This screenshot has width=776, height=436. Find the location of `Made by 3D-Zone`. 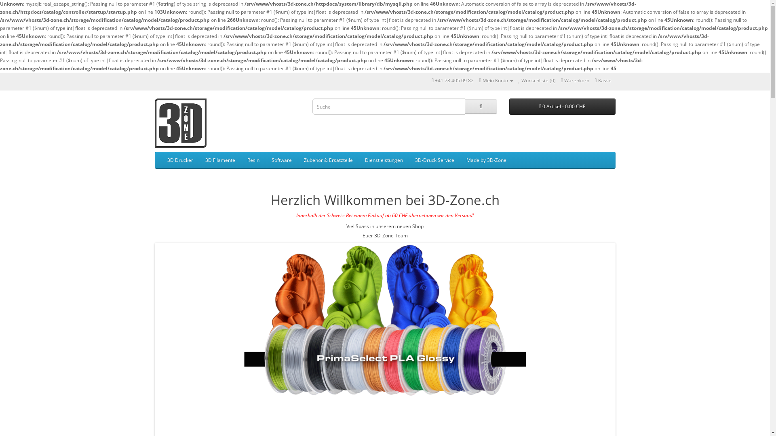

Made by 3D-Zone is located at coordinates (486, 160).